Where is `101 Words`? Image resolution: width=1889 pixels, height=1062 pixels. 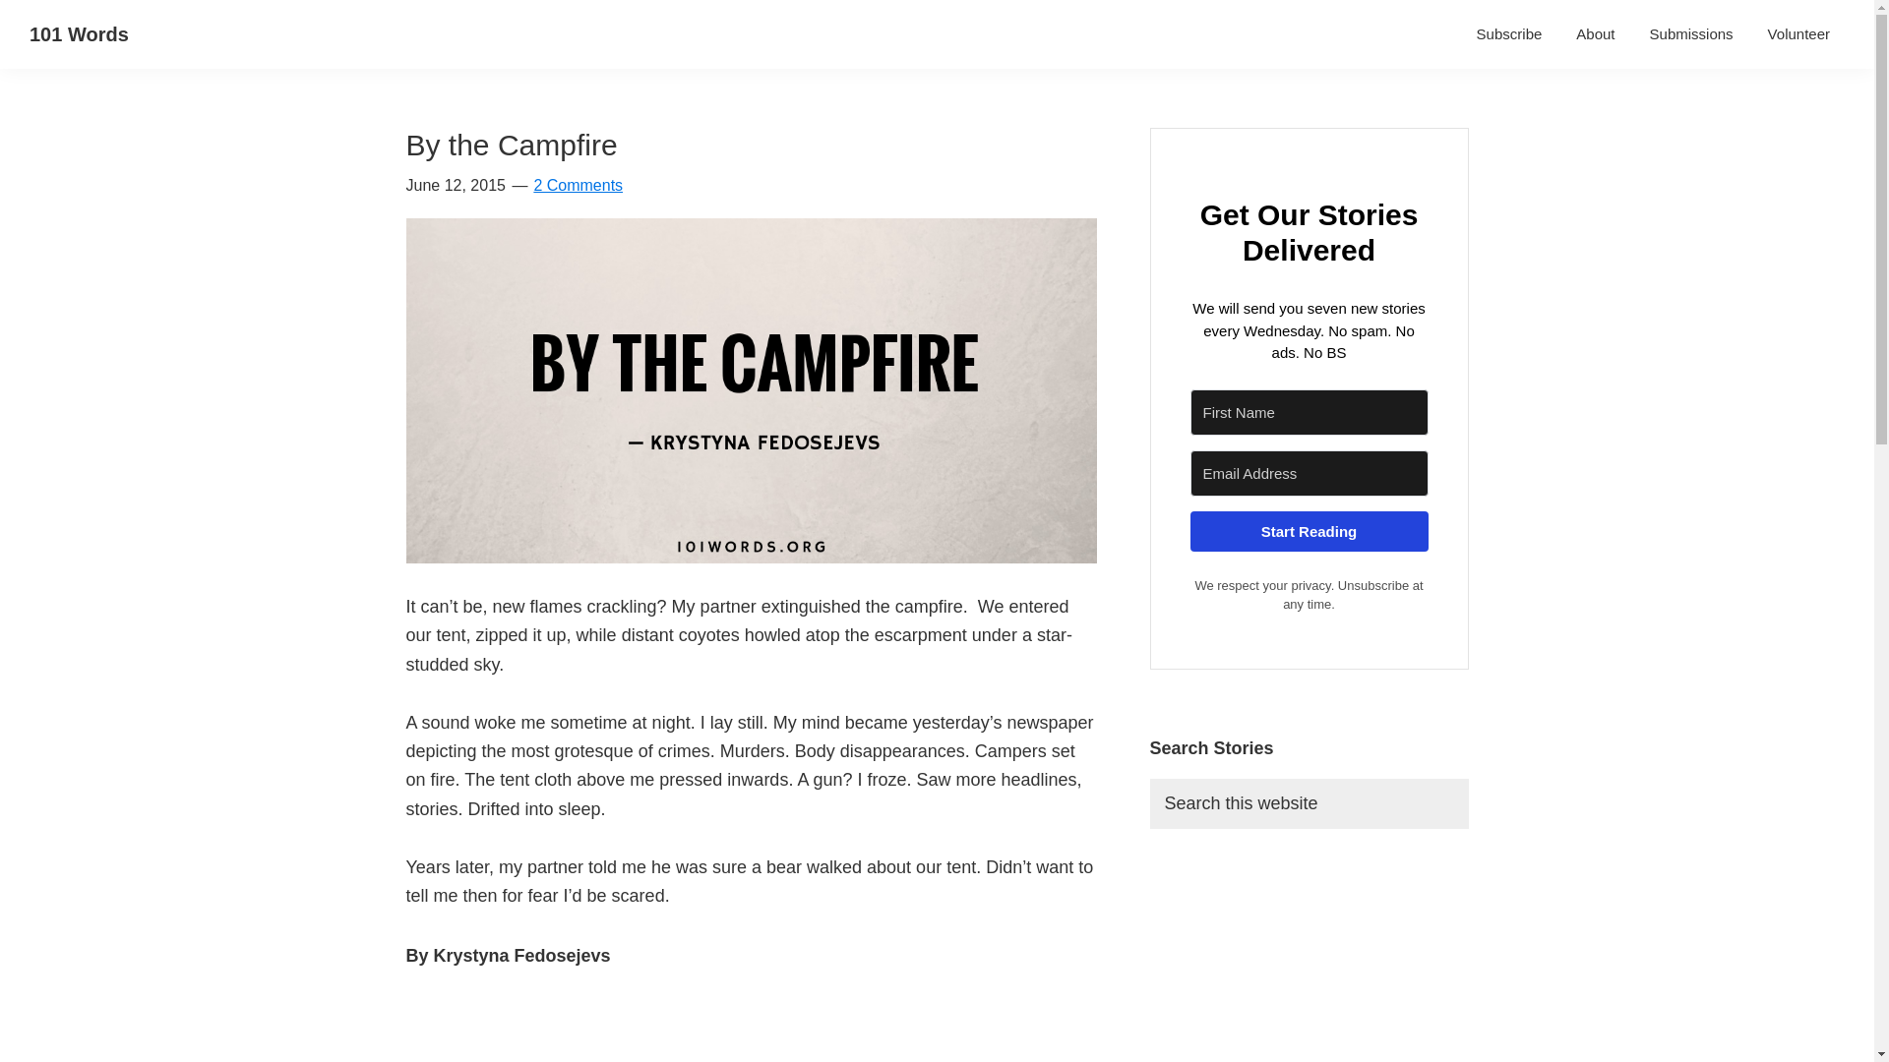 101 Words is located at coordinates (79, 33).